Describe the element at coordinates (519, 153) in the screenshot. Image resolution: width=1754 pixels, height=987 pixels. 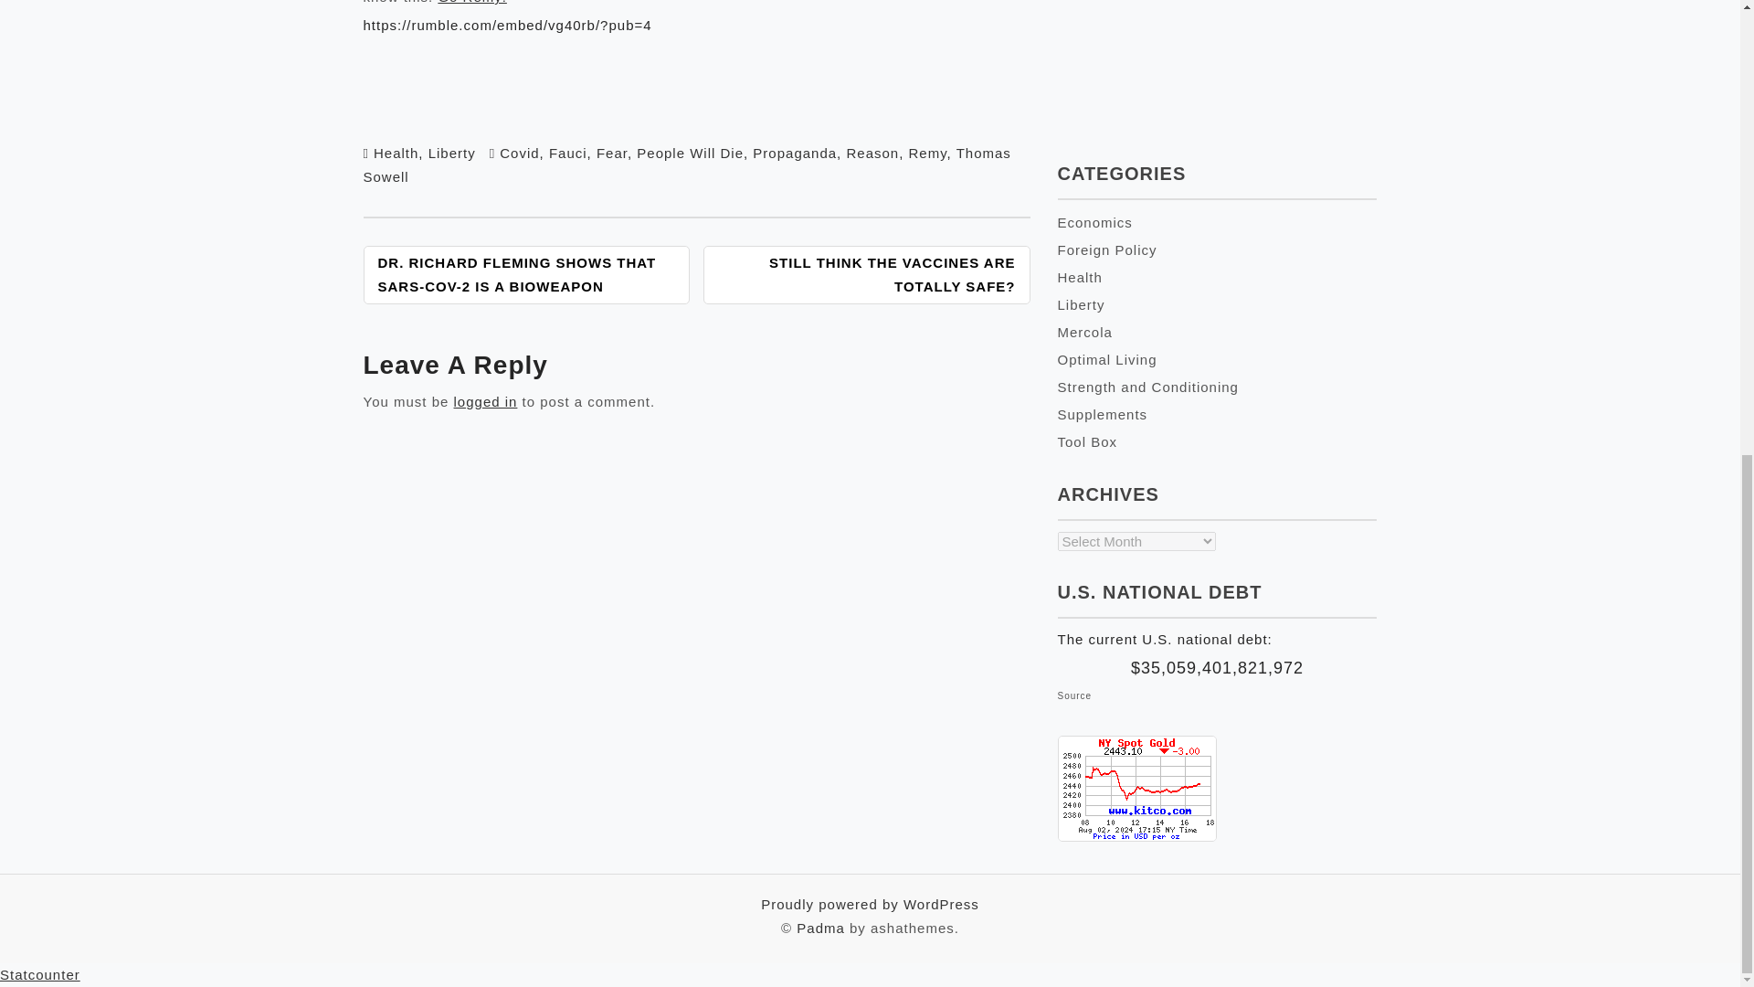
I see `Covid` at that location.